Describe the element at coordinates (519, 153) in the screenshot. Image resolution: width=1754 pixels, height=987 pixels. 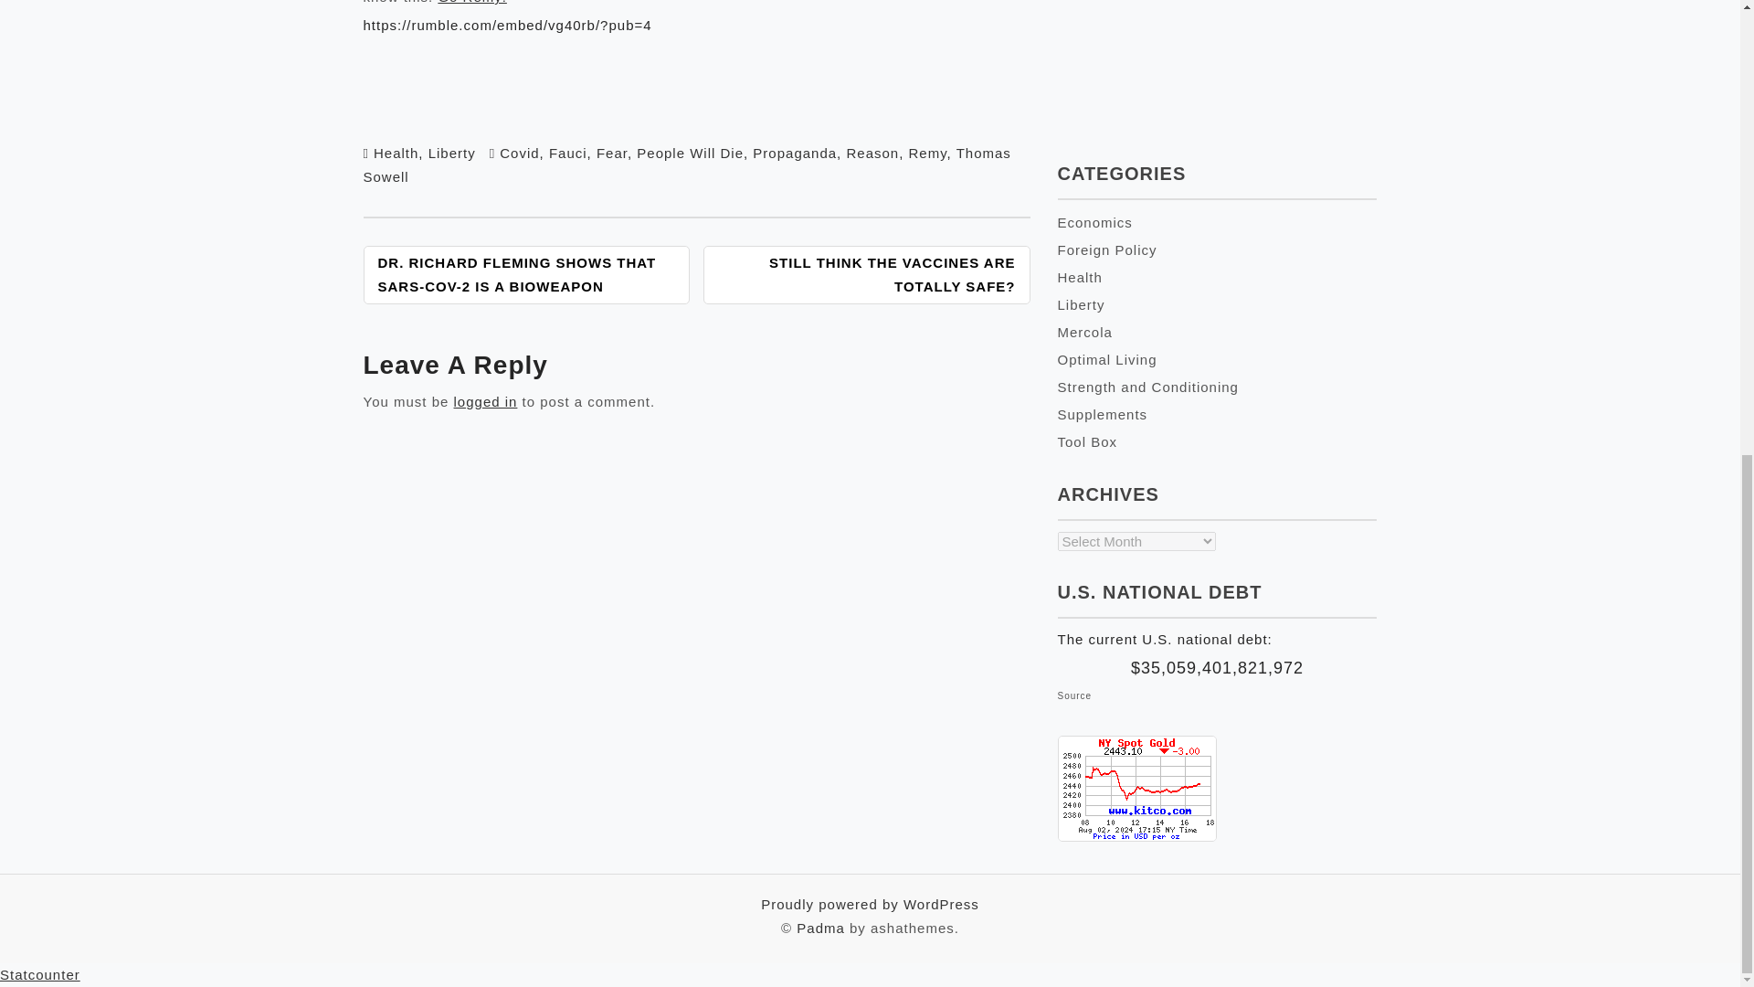
I see `Covid` at that location.